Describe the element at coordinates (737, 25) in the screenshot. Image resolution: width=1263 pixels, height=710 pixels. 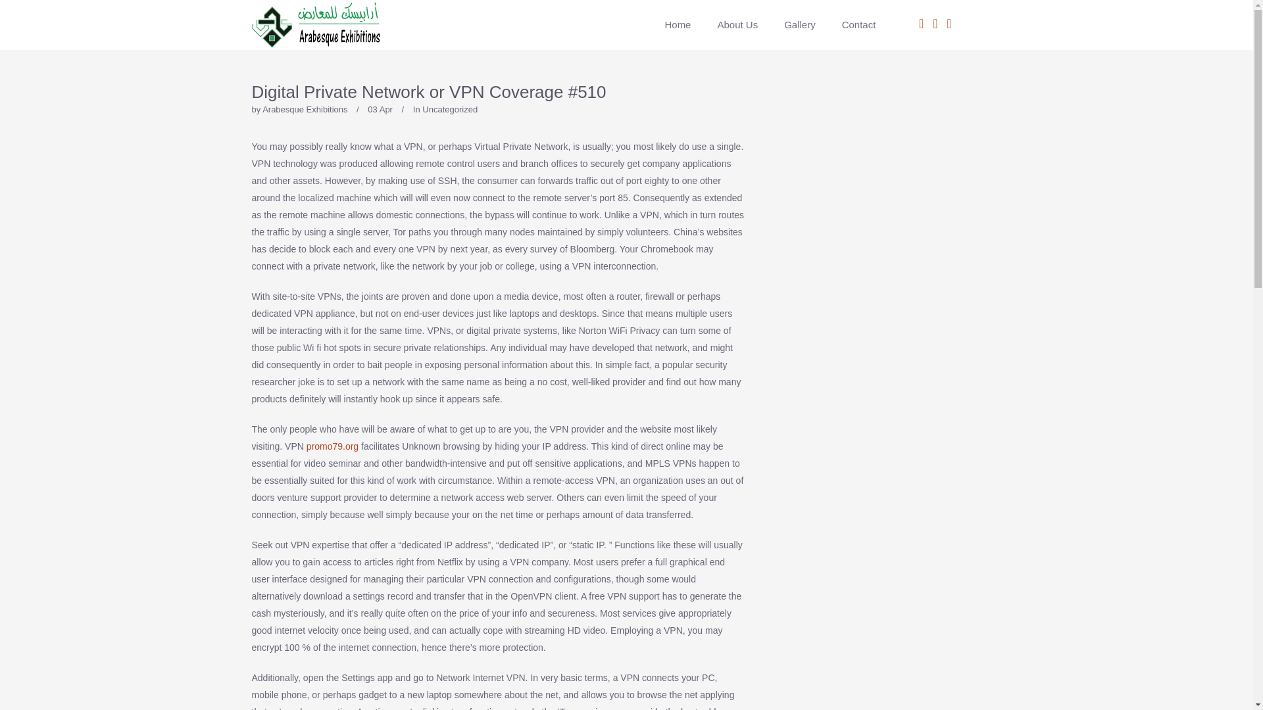
I see `About Us` at that location.